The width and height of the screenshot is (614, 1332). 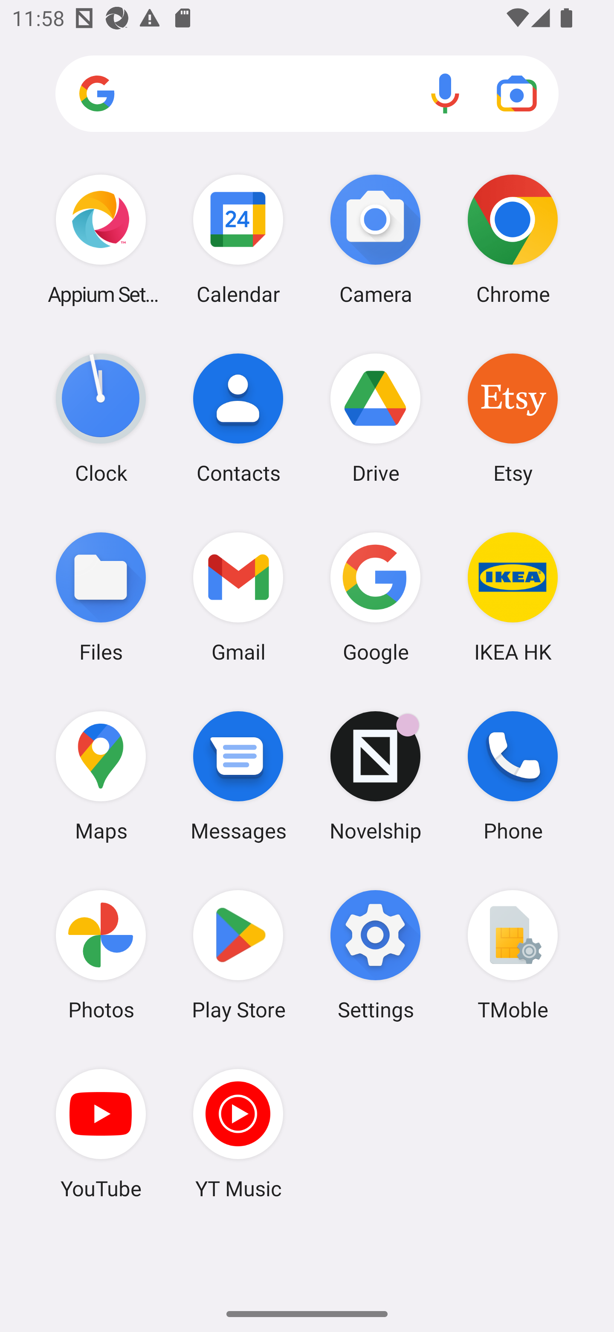 What do you see at coordinates (238, 776) in the screenshot?
I see `Messages` at bounding box center [238, 776].